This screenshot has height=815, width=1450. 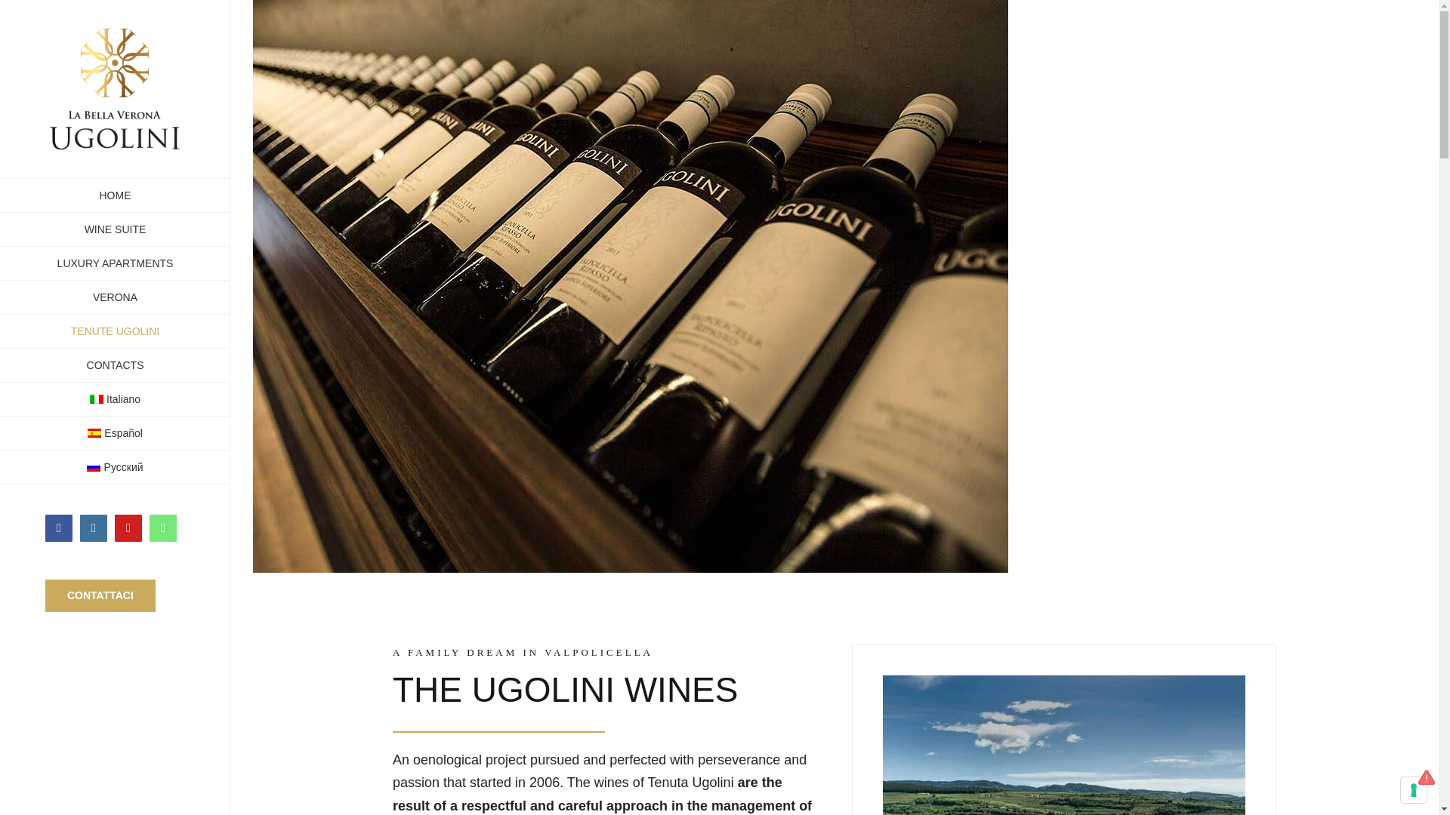 I want to click on Instagram, so click(x=94, y=528).